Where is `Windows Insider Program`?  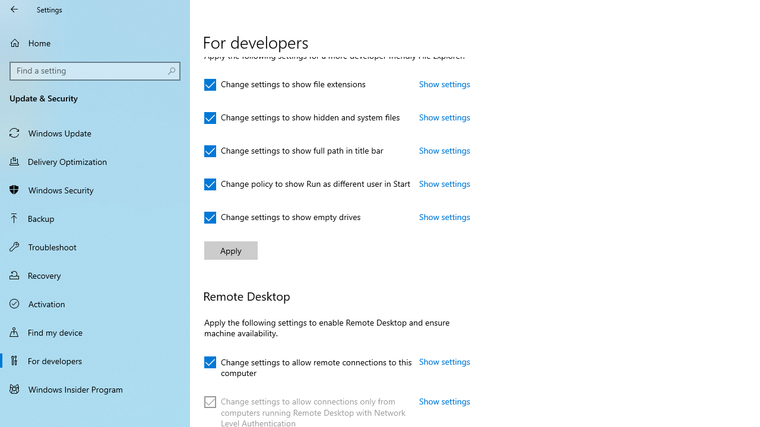
Windows Insider Program is located at coordinates (95, 389).